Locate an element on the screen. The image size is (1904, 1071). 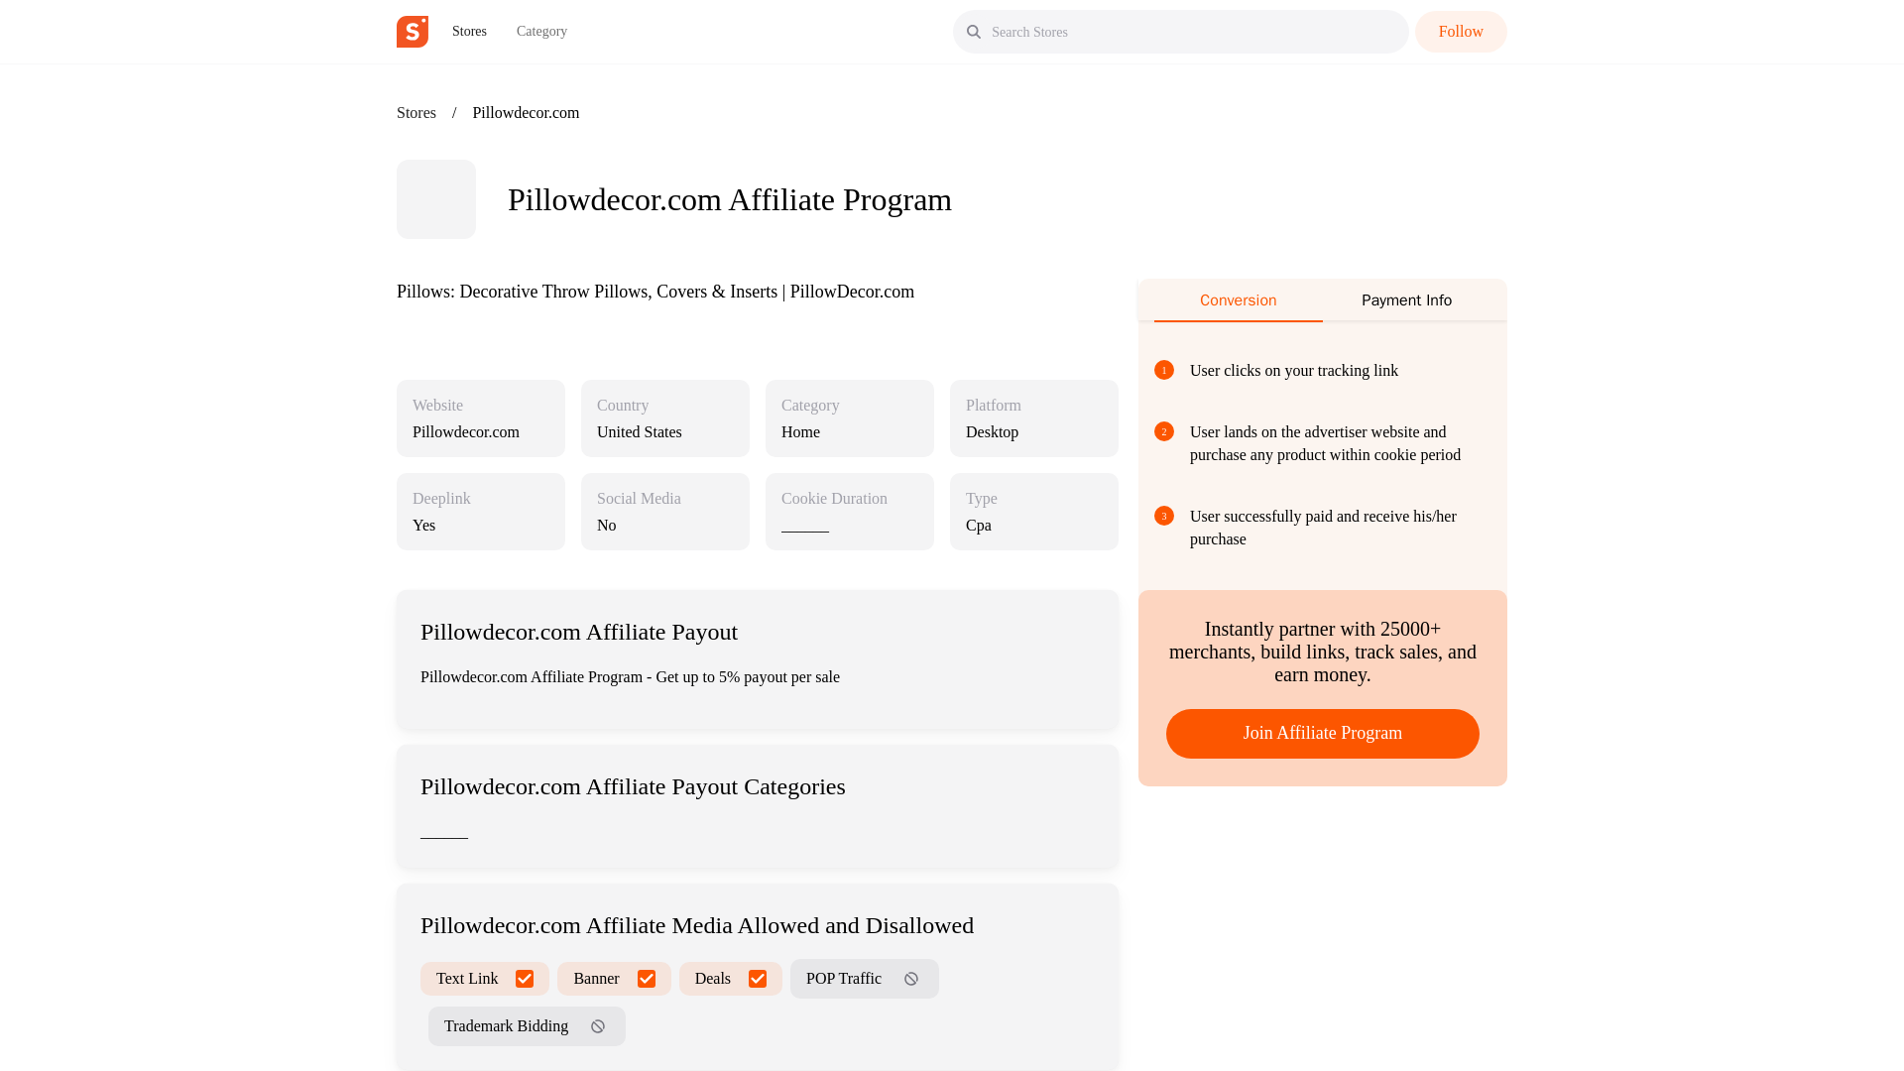
Pillowdecor.com is located at coordinates (466, 430).